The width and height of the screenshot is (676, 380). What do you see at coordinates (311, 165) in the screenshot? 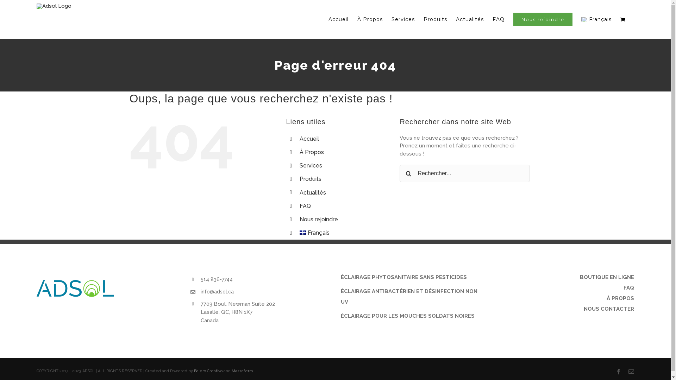
I see `Services` at bounding box center [311, 165].